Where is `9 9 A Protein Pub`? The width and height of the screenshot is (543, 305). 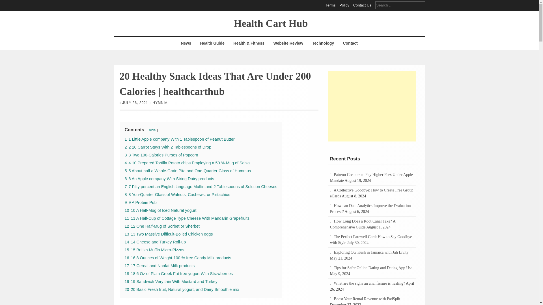 9 9 A Protein Pub is located at coordinates (140, 202).